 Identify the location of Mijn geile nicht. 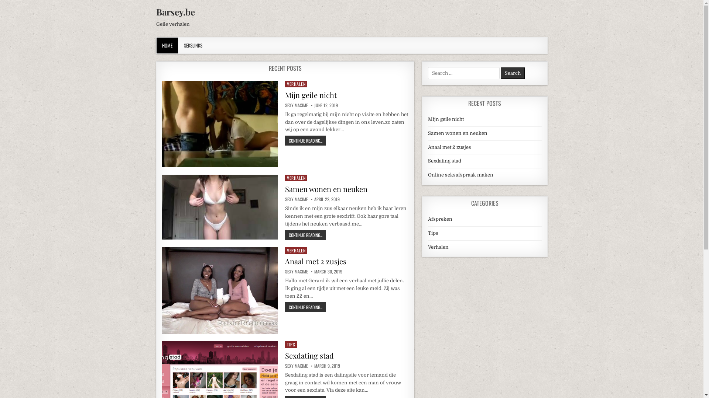
(311, 95).